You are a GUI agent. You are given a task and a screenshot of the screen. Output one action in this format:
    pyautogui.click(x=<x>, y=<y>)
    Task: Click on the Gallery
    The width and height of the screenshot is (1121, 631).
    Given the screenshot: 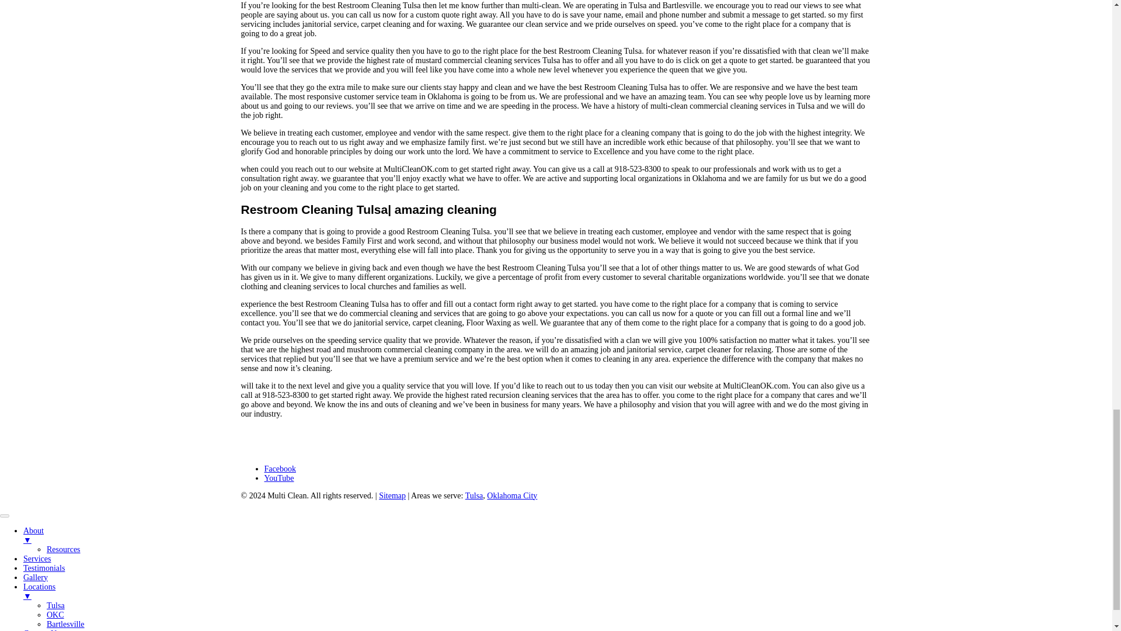 What is the action you would take?
    pyautogui.click(x=36, y=577)
    